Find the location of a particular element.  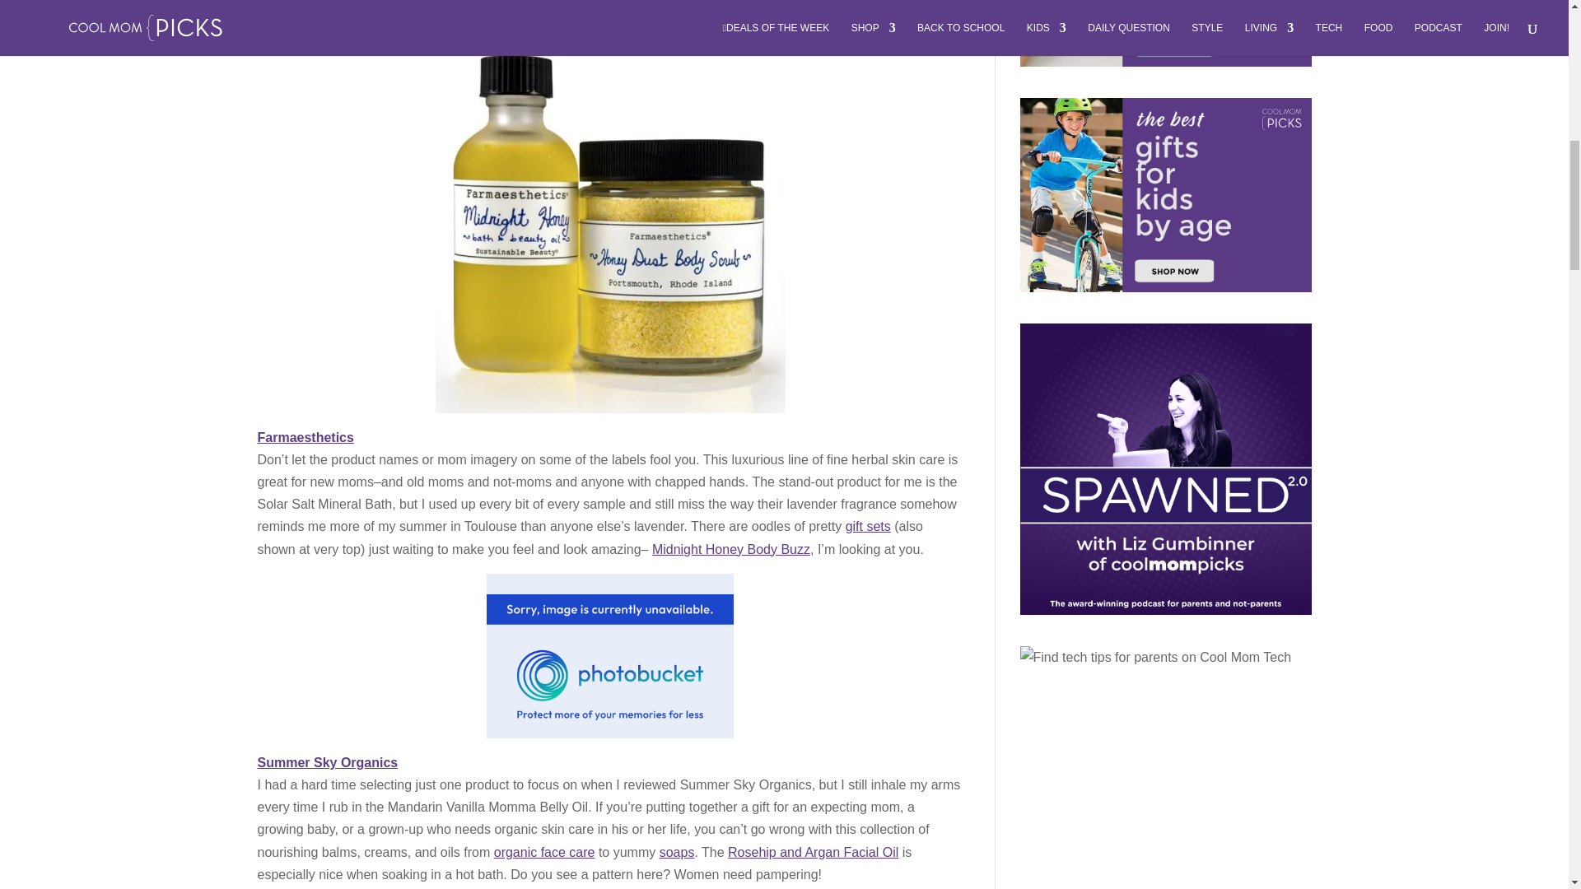

natural bath bar soaps from Summer Sky Organics is located at coordinates (677, 853).